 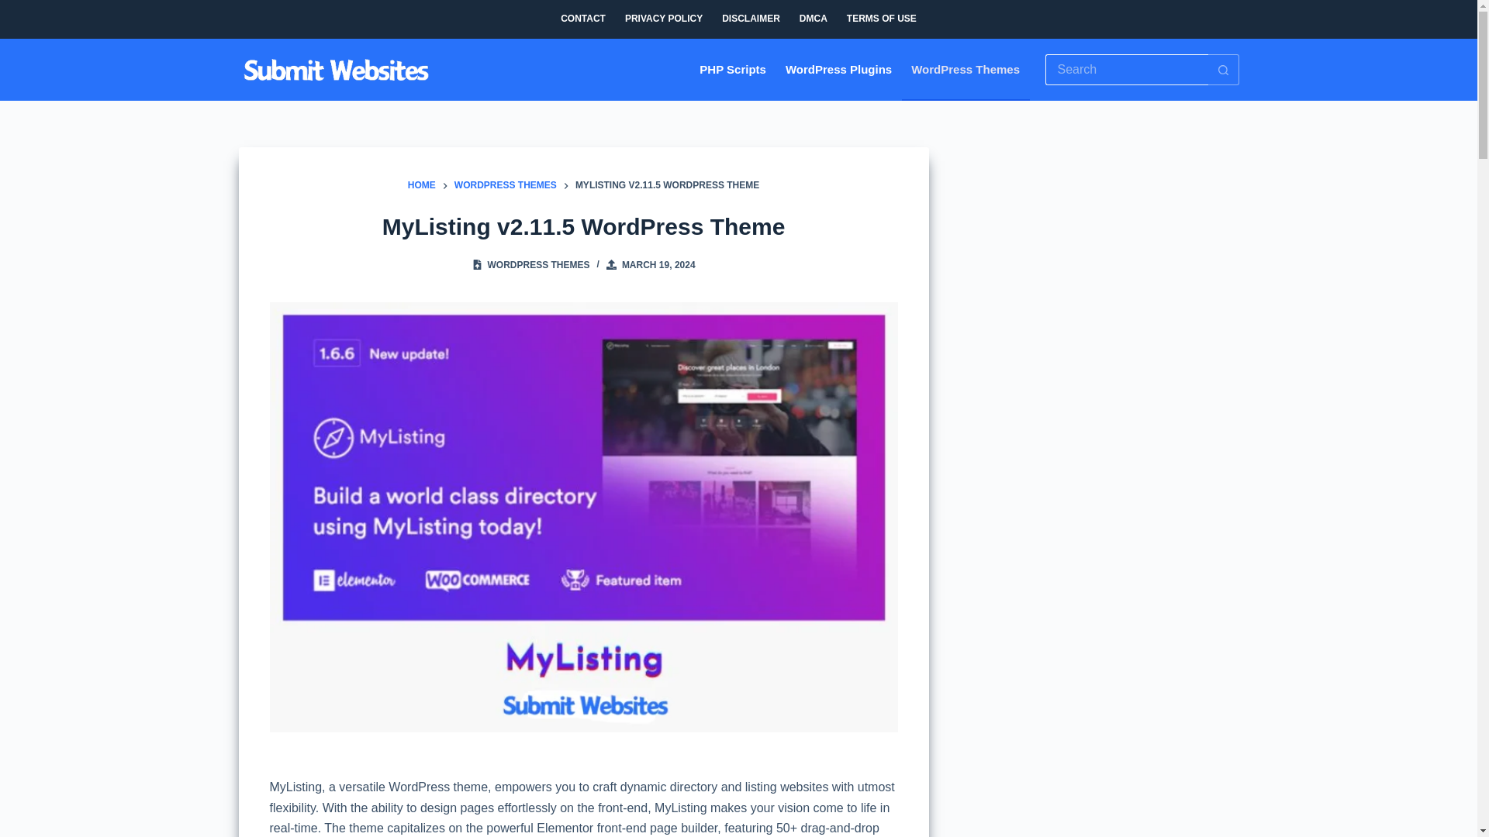 I want to click on WordPress Plugins, so click(x=838, y=69).